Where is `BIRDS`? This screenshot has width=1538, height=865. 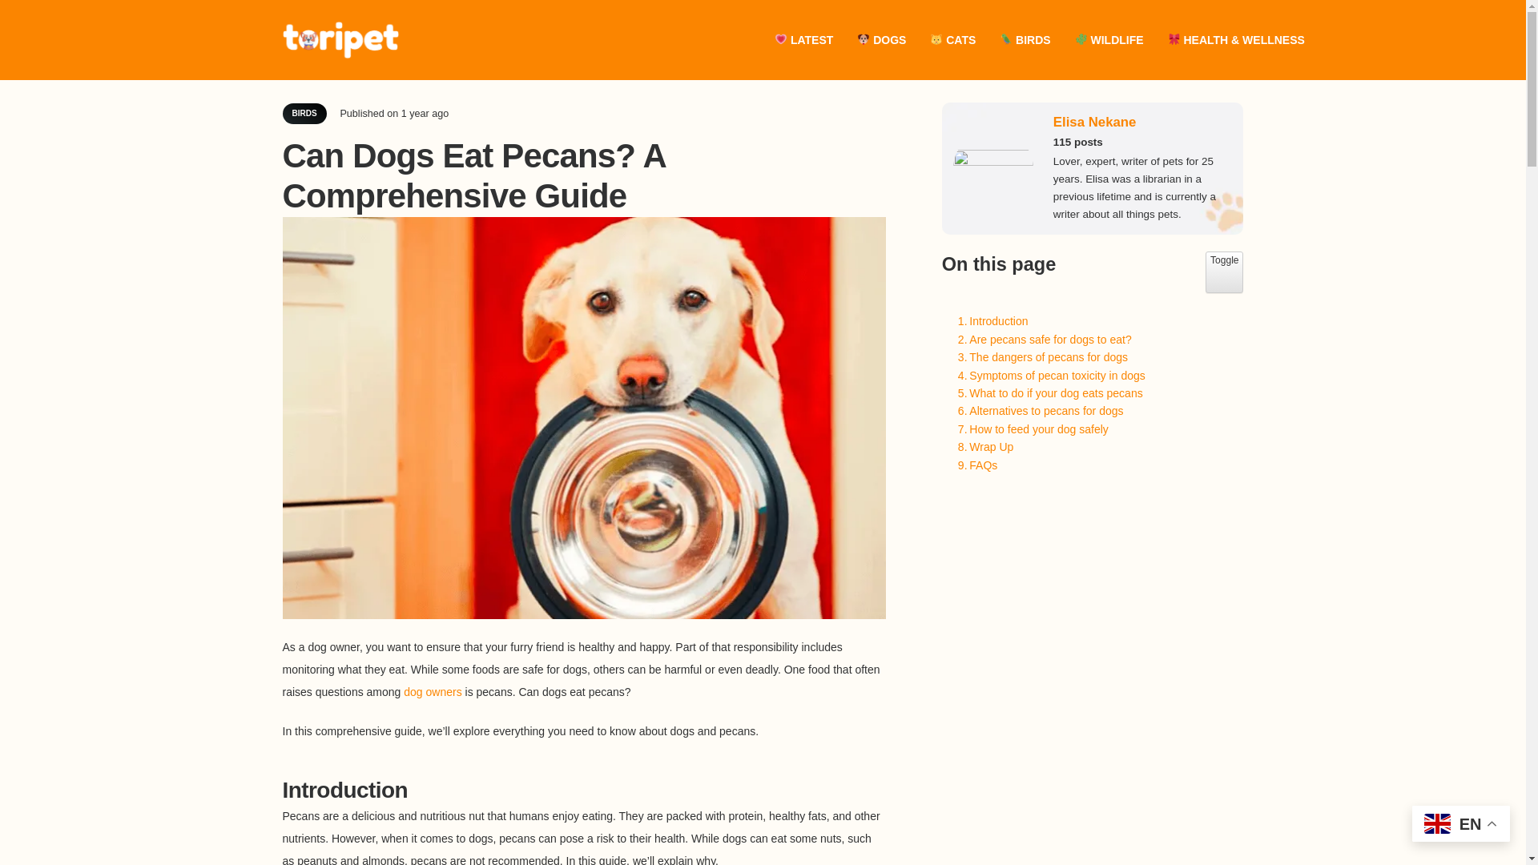
BIRDS is located at coordinates (1025, 39).